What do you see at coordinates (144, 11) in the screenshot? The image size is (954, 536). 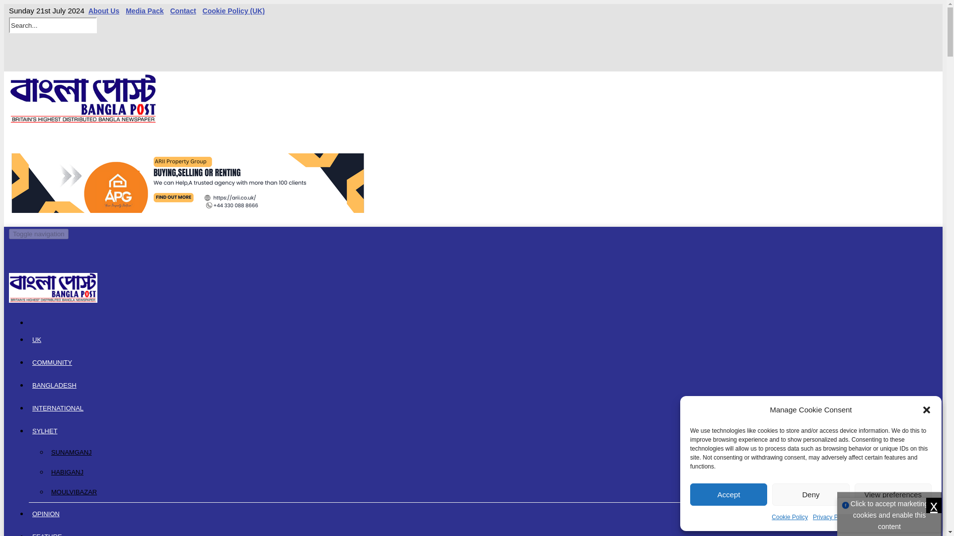 I see `Media Pack` at bounding box center [144, 11].